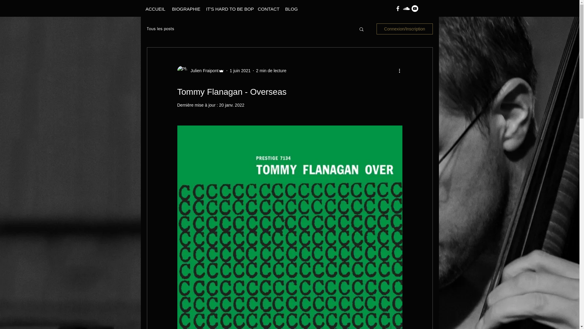  I want to click on 20 janv. 2022, so click(231, 105).